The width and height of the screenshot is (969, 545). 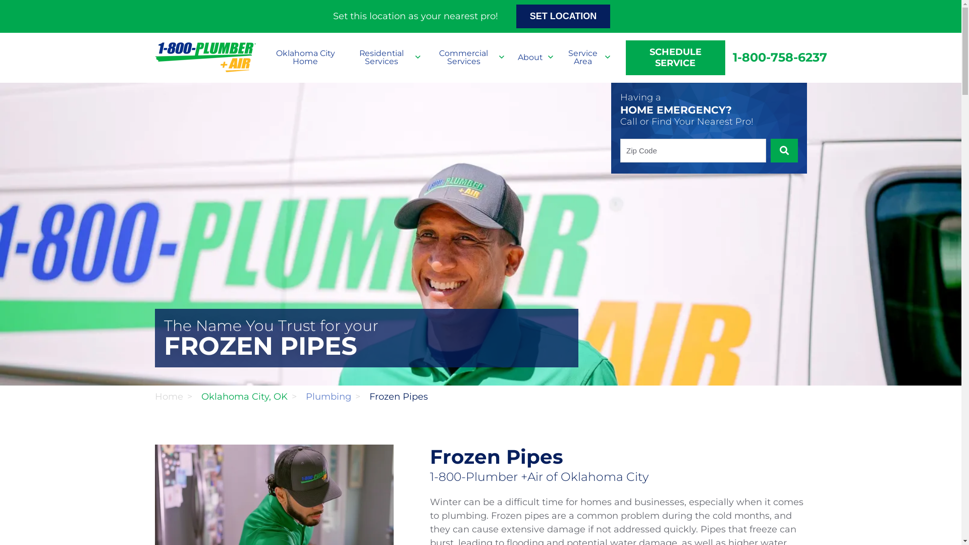 What do you see at coordinates (675, 58) in the screenshot?
I see `SCHEDULE SERVICE` at bounding box center [675, 58].